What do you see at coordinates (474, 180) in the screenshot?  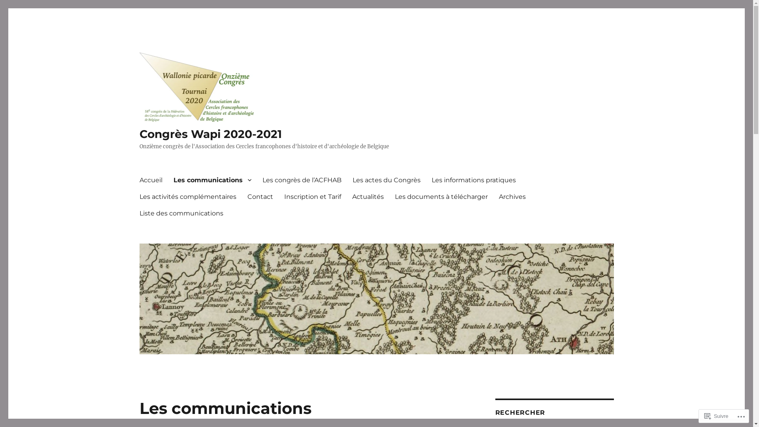 I see `Les informations pratiques` at bounding box center [474, 180].